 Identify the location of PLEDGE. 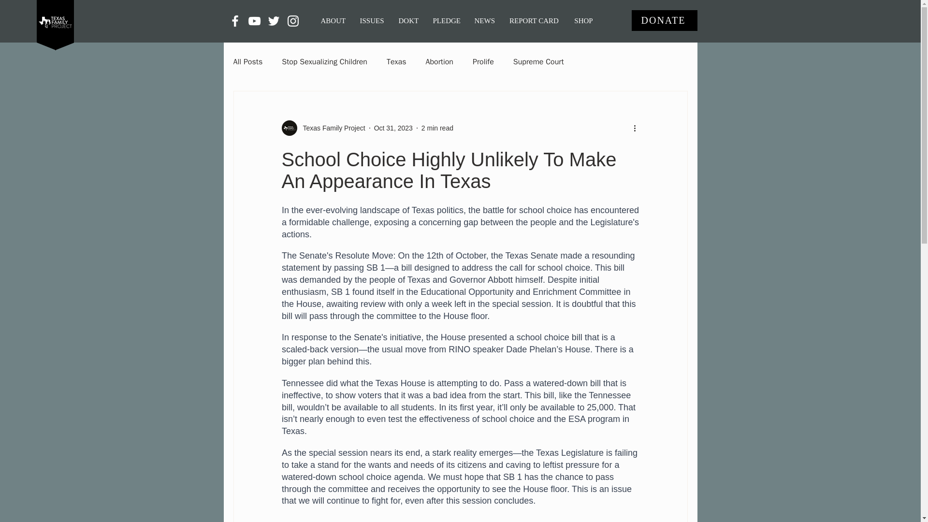
(446, 20).